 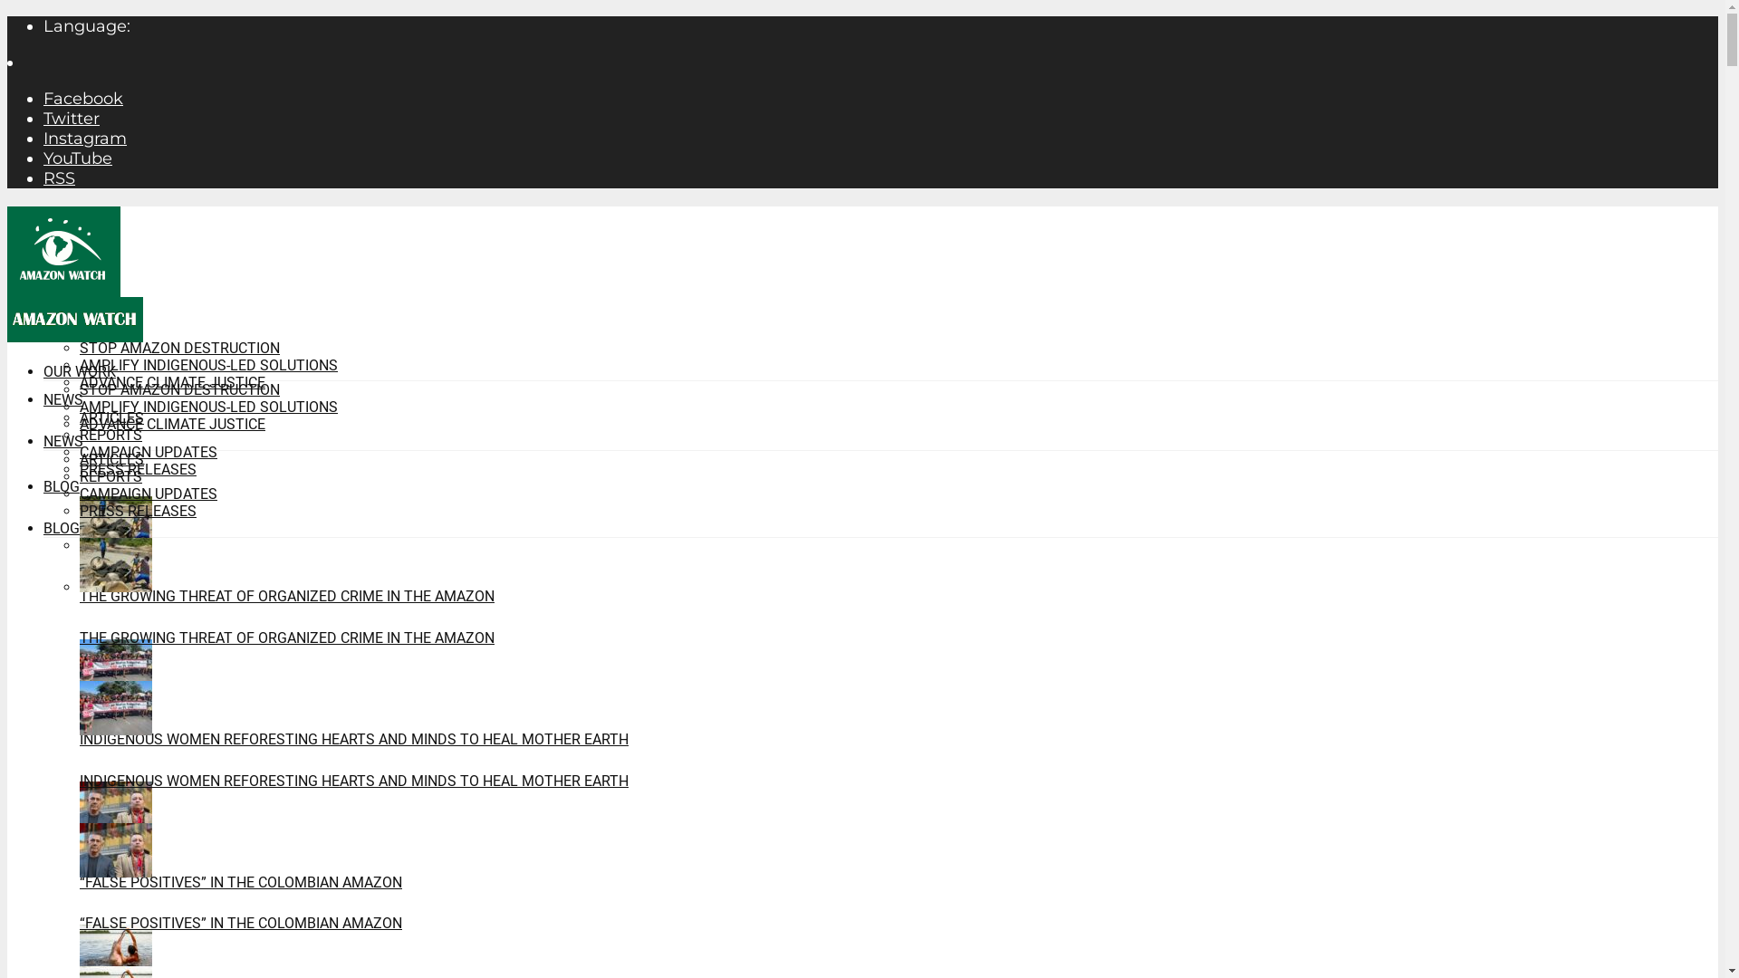 I want to click on THE GROWING THREAT OF ORGANIZED CRIME IN THE AMAZON, so click(x=287, y=638).